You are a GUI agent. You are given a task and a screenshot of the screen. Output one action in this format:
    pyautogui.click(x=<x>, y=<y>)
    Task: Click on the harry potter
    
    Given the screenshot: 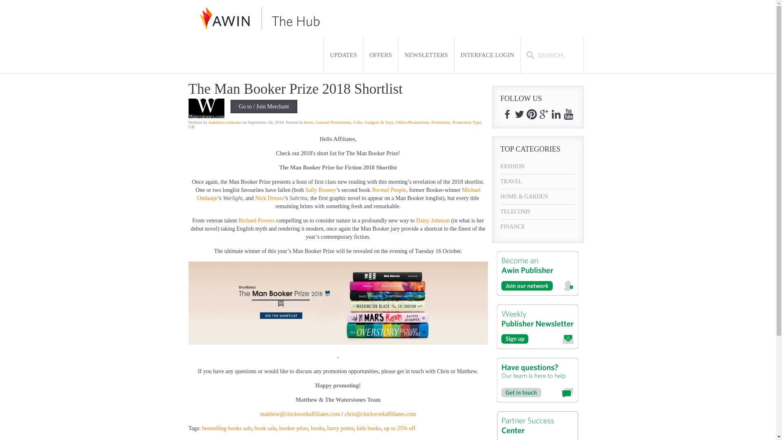 What is the action you would take?
    pyautogui.click(x=340, y=429)
    